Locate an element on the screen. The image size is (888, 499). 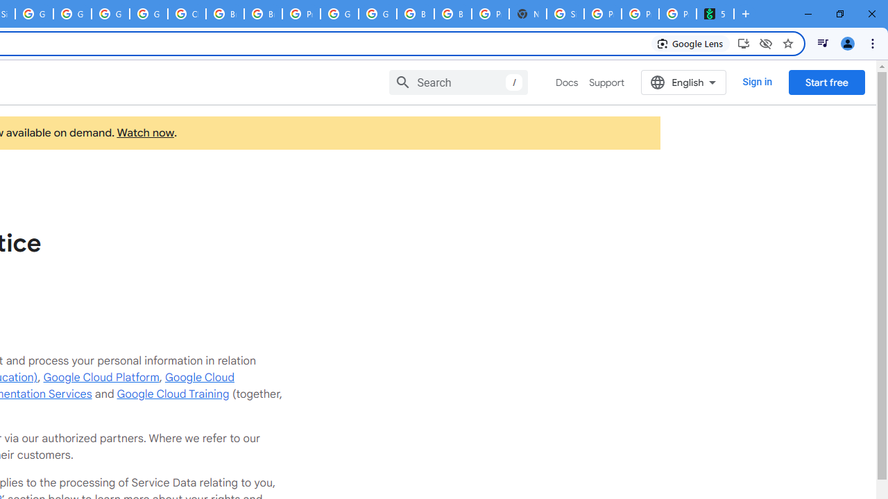
Search with Google Lens is located at coordinates (691, 43).